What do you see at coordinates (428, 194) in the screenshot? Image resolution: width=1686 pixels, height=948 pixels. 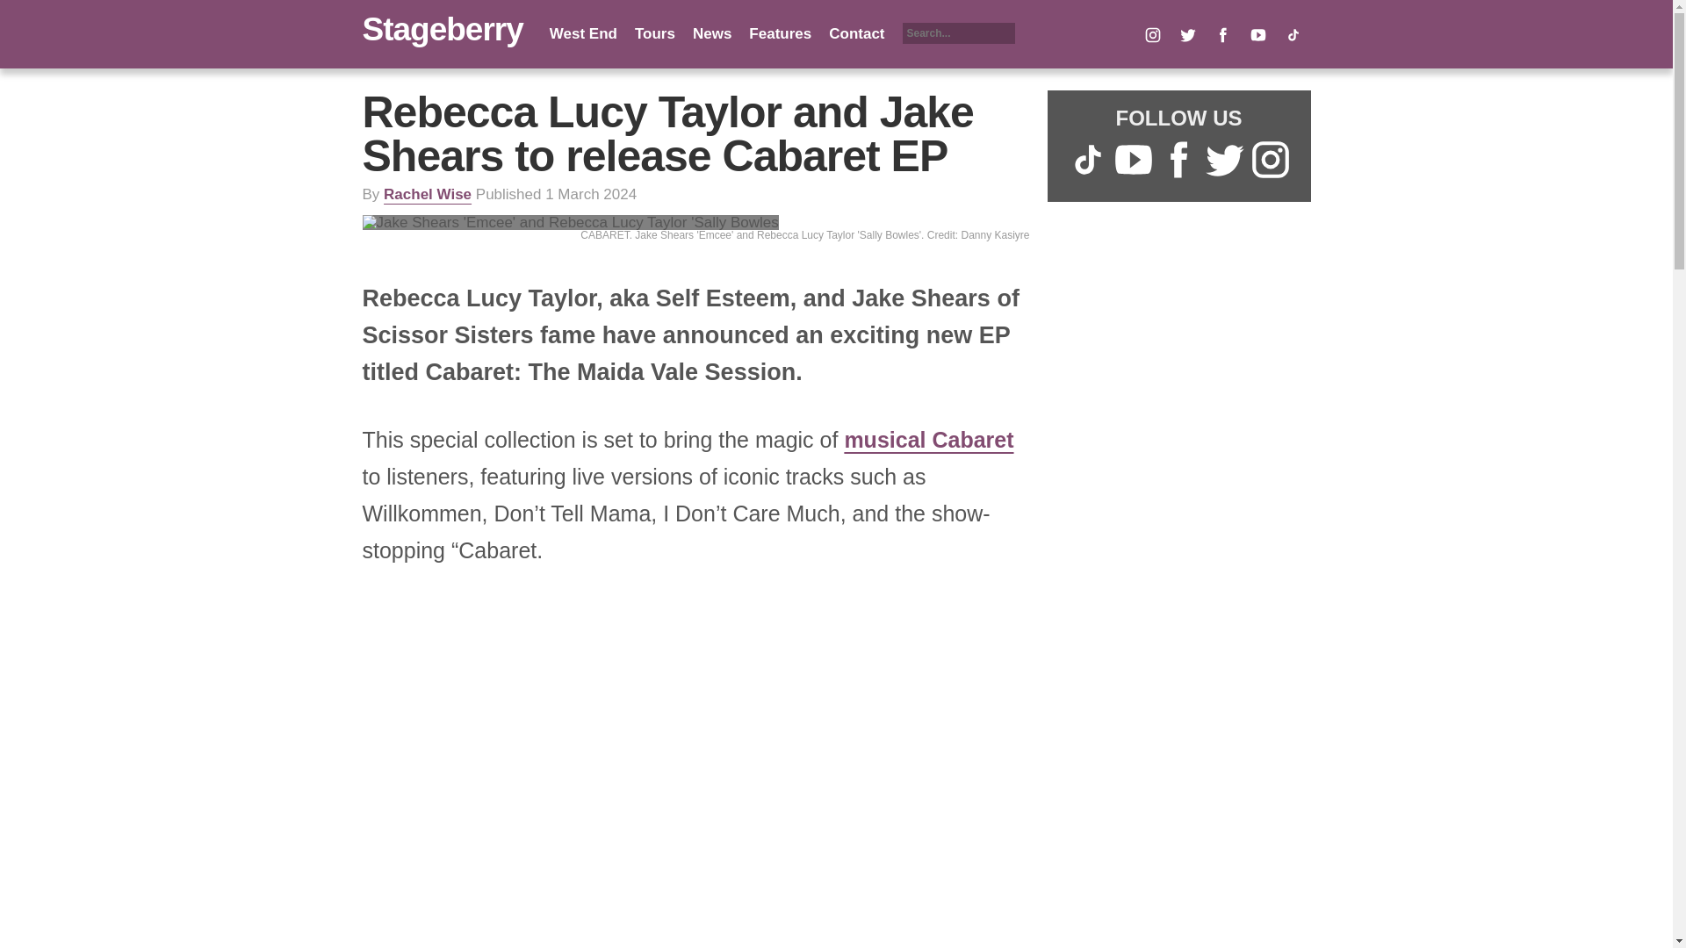 I see `Rachel Wise` at bounding box center [428, 194].